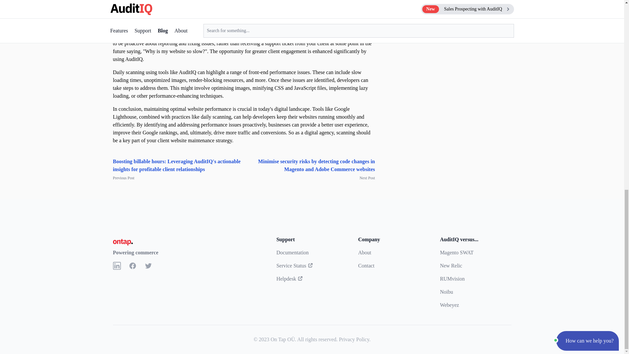  Describe the element at coordinates (452, 279) in the screenshot. I see `RUMvision` at that location.